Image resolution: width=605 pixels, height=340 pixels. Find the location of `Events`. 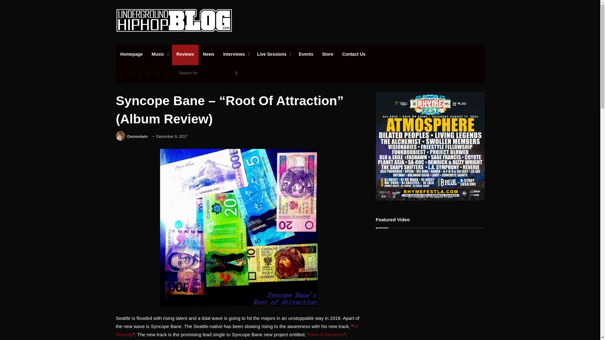

Events is located at coordinates (306, 54).